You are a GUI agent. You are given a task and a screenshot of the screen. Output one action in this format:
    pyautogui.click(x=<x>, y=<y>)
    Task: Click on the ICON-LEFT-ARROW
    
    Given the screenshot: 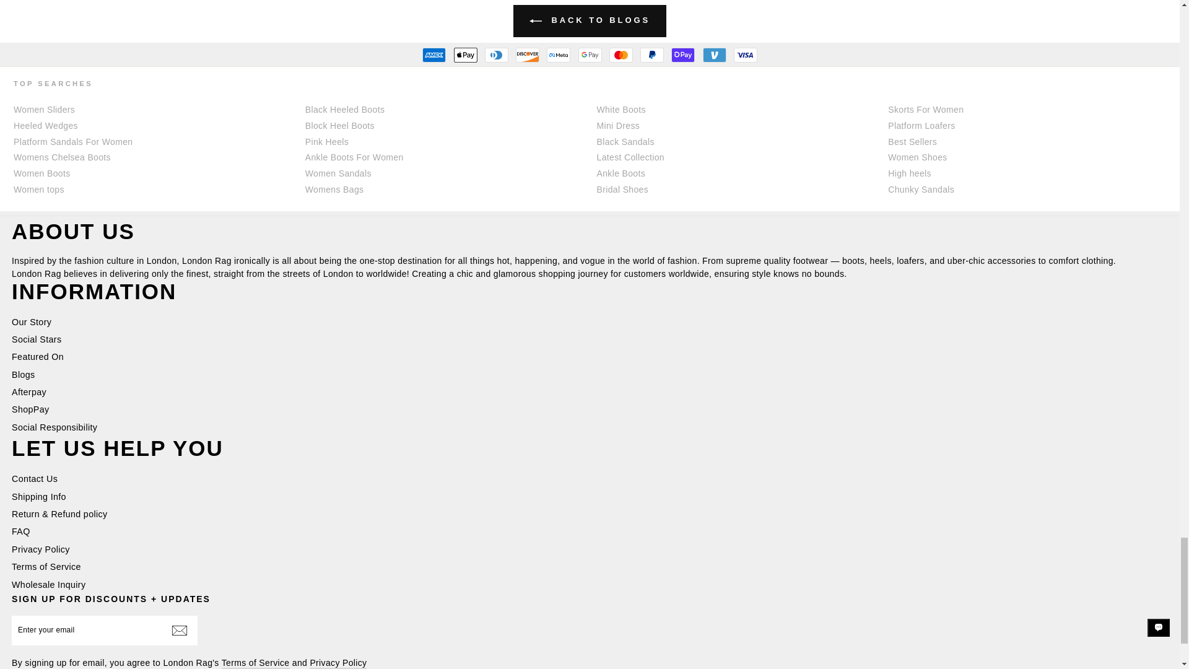 What is the action you would take?
    pyautogui.click(x=535, y=21)
    